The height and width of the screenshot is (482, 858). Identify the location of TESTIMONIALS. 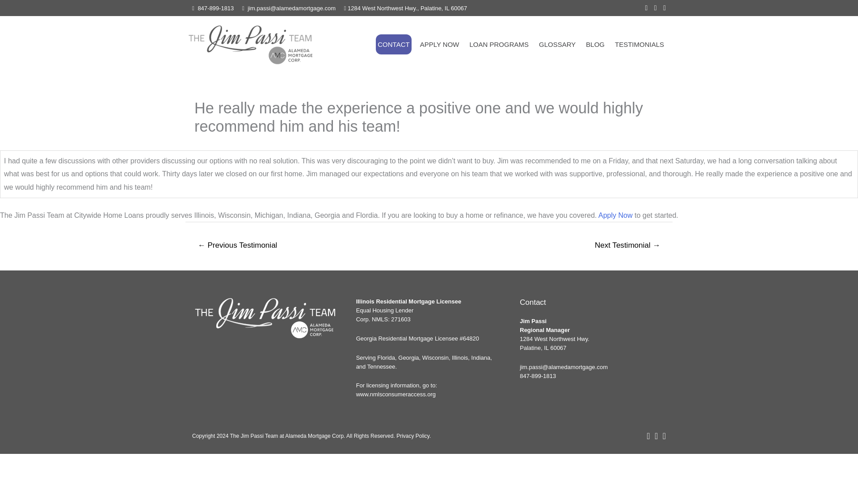
(639, 44).